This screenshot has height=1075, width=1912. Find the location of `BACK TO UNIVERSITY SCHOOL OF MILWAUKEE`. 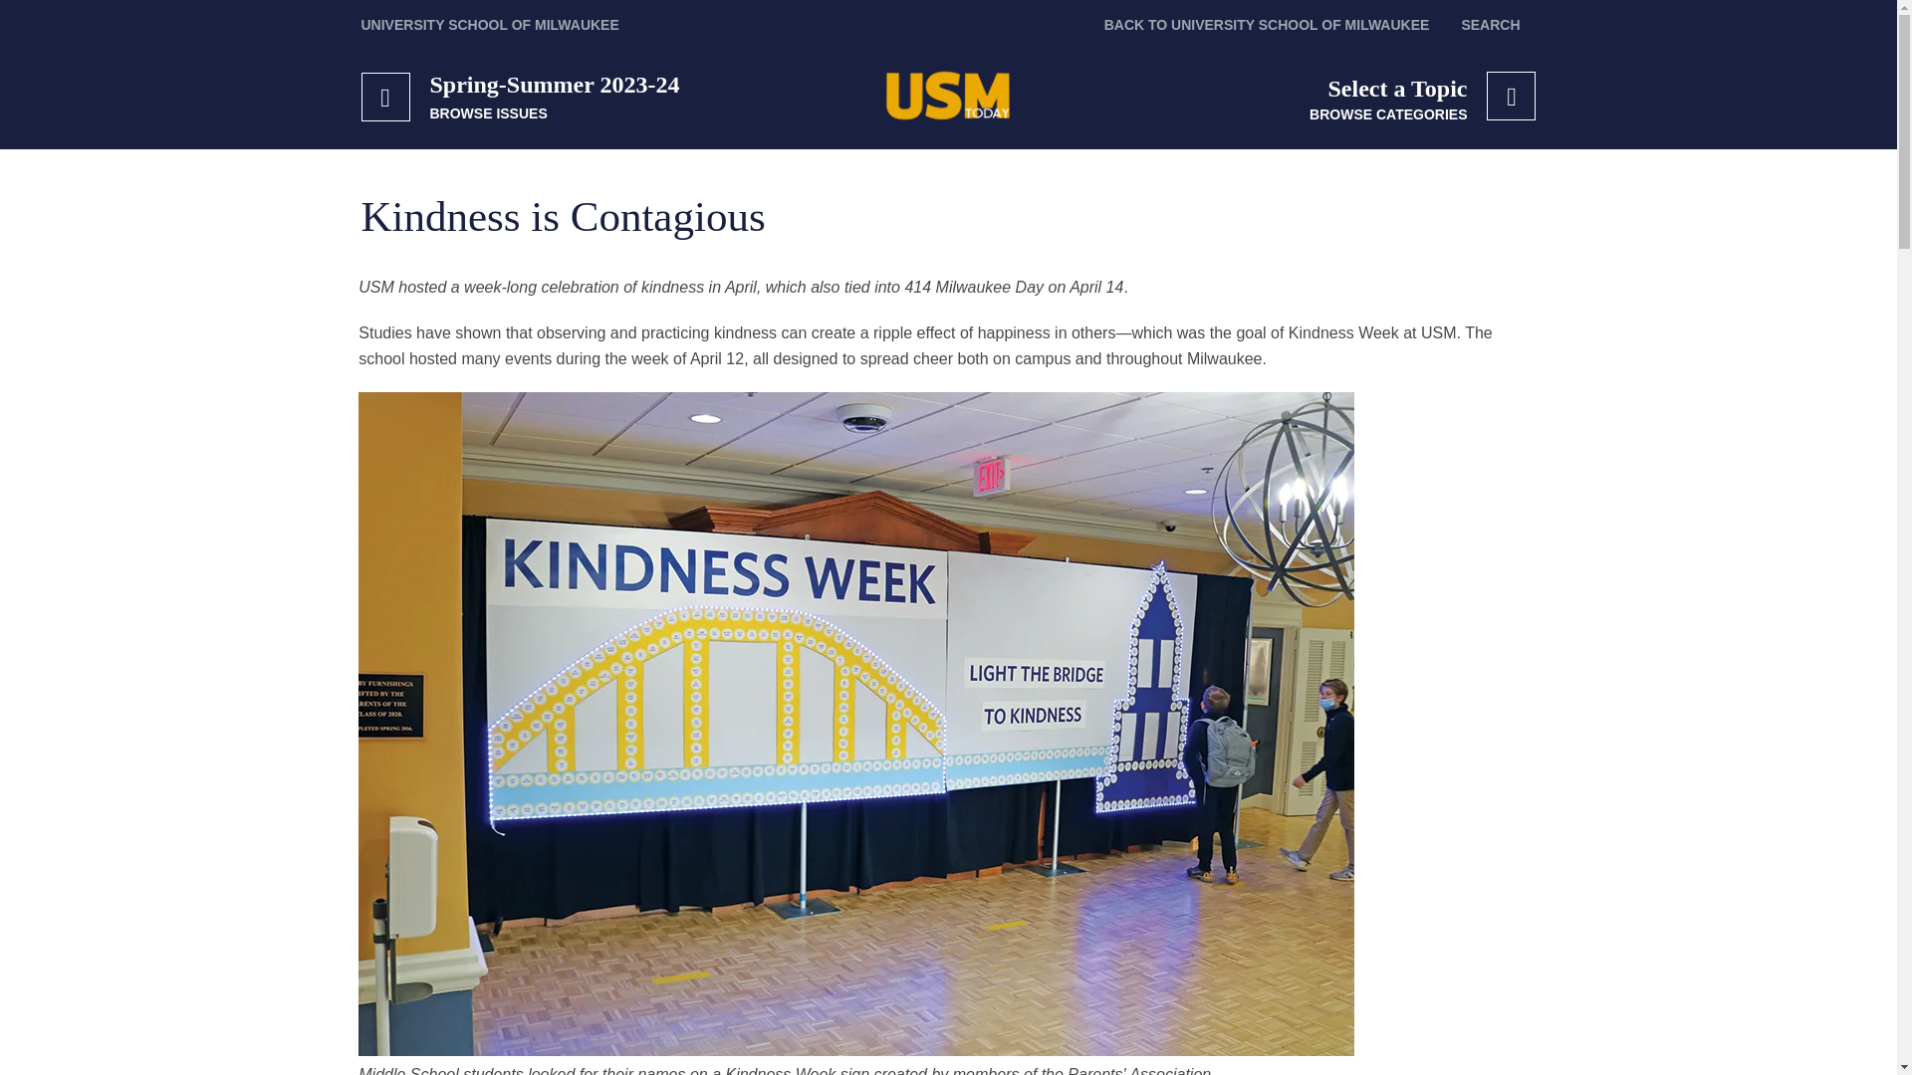

BACK TO UNIVERSITY SCHOOL OF MILWAUKEE is located at coordinates (1388, 98).